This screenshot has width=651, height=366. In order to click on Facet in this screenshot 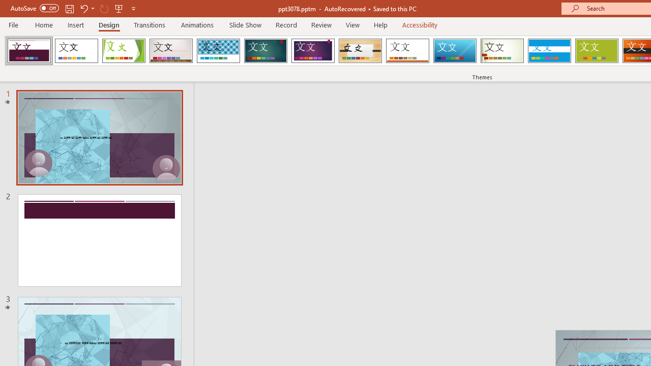, I will do `click(124, 51)`.